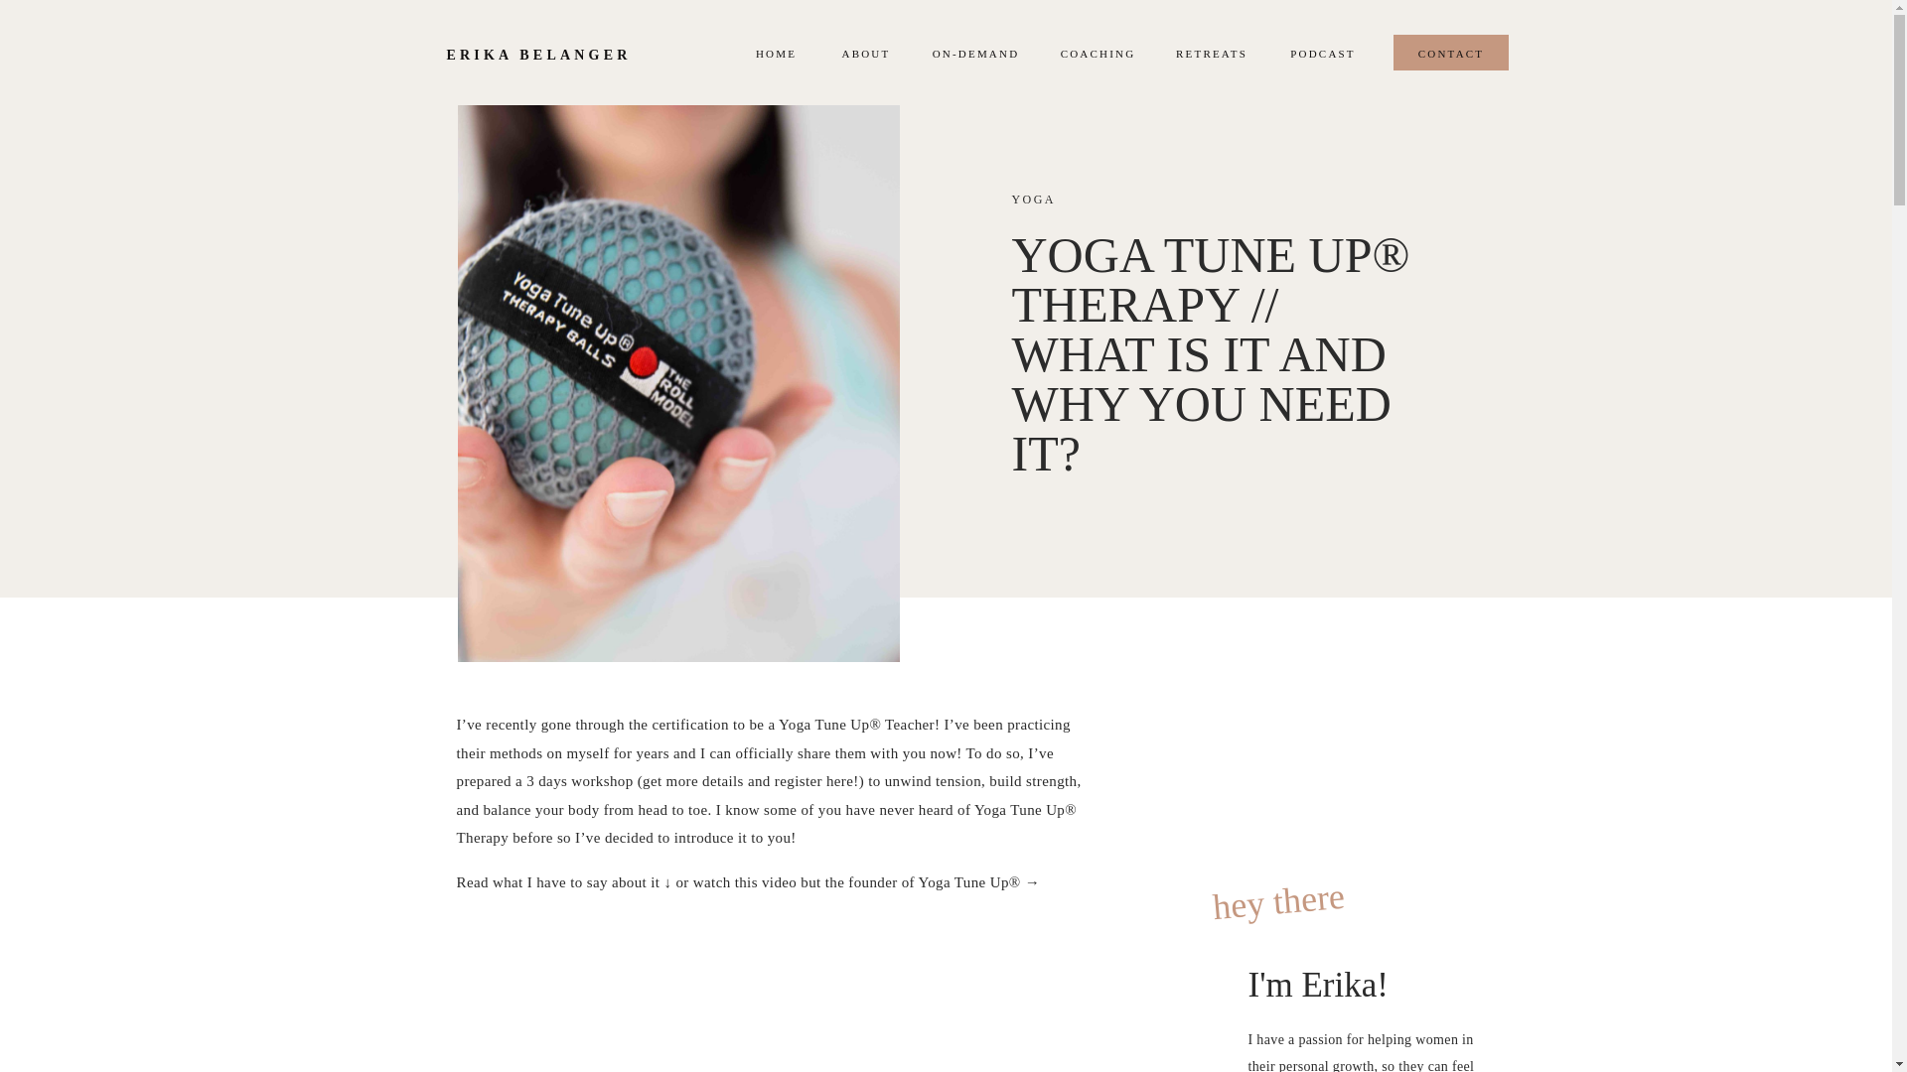  Describe the element at coordinates (866, 53) in the screenshot. I see `ABOUT` at that location.